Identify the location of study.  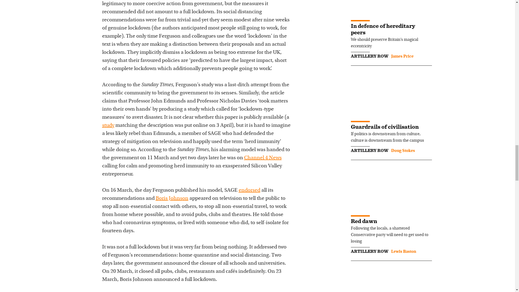
(108, 125).